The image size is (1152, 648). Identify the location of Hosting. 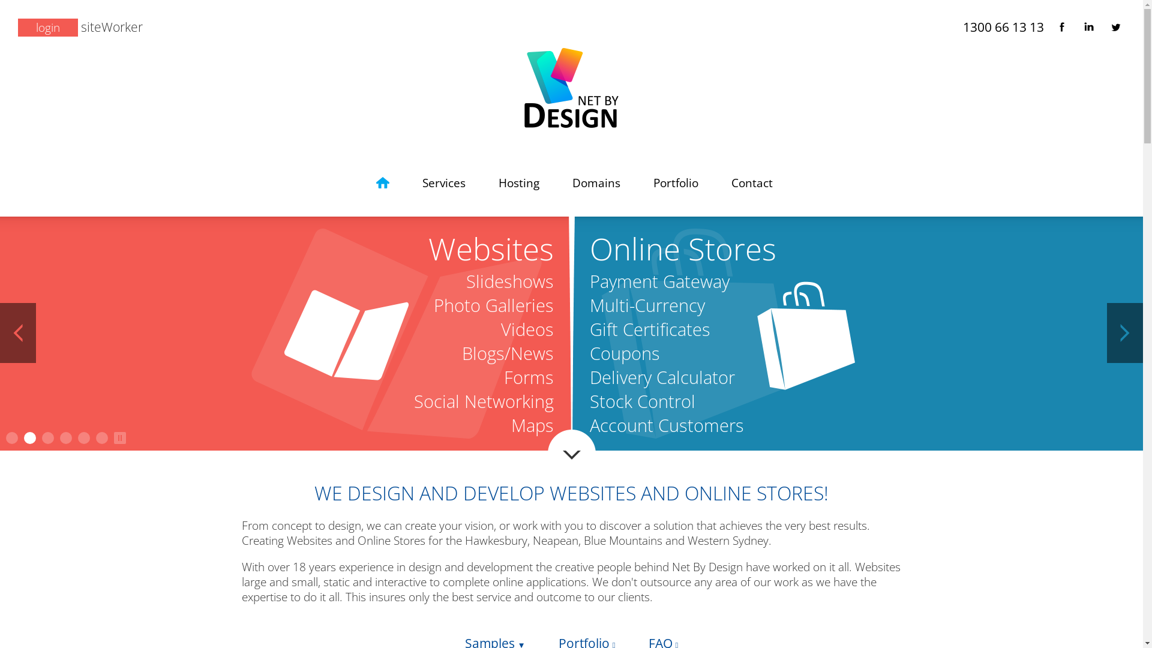
(519, 182).